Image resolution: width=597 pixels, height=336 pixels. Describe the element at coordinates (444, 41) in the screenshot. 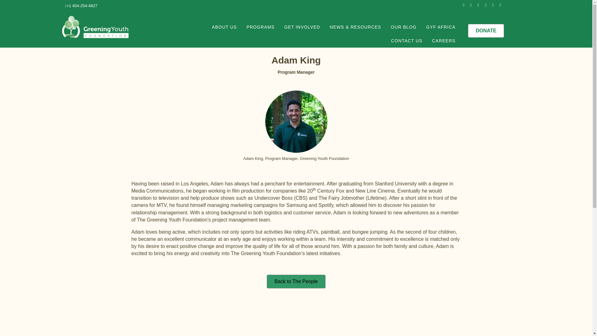

I see `CAREERS` at that location.